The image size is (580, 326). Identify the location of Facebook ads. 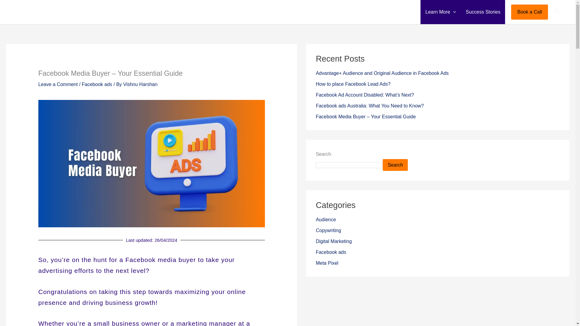
(97, 85).